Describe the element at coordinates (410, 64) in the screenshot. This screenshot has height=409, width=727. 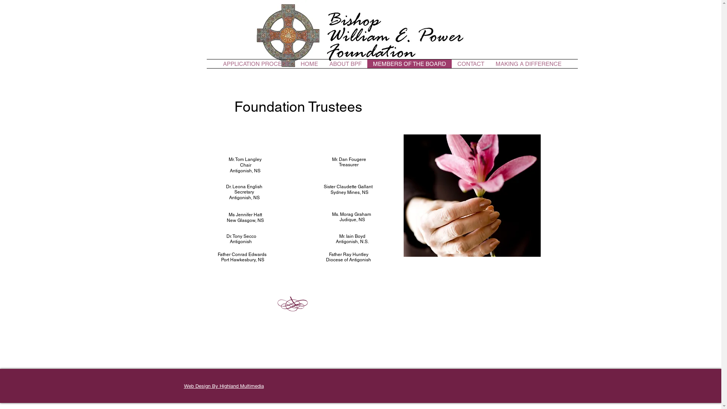
I see `MEMBERS OF THE BOARD` at that location.